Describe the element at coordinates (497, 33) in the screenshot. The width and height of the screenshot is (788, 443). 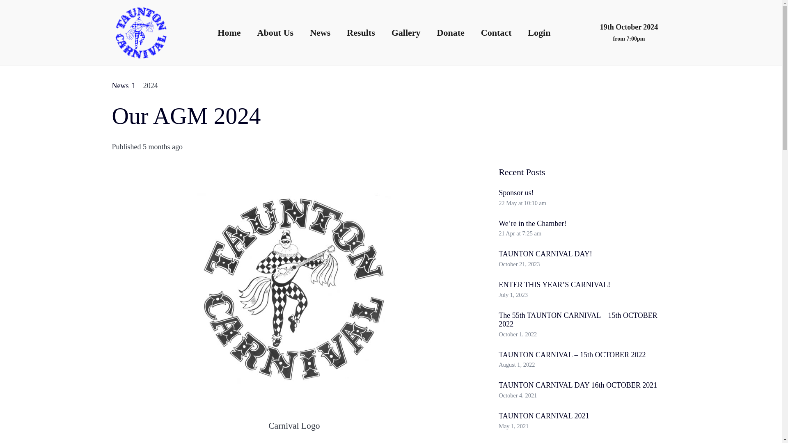
I see `Contact` at that location.